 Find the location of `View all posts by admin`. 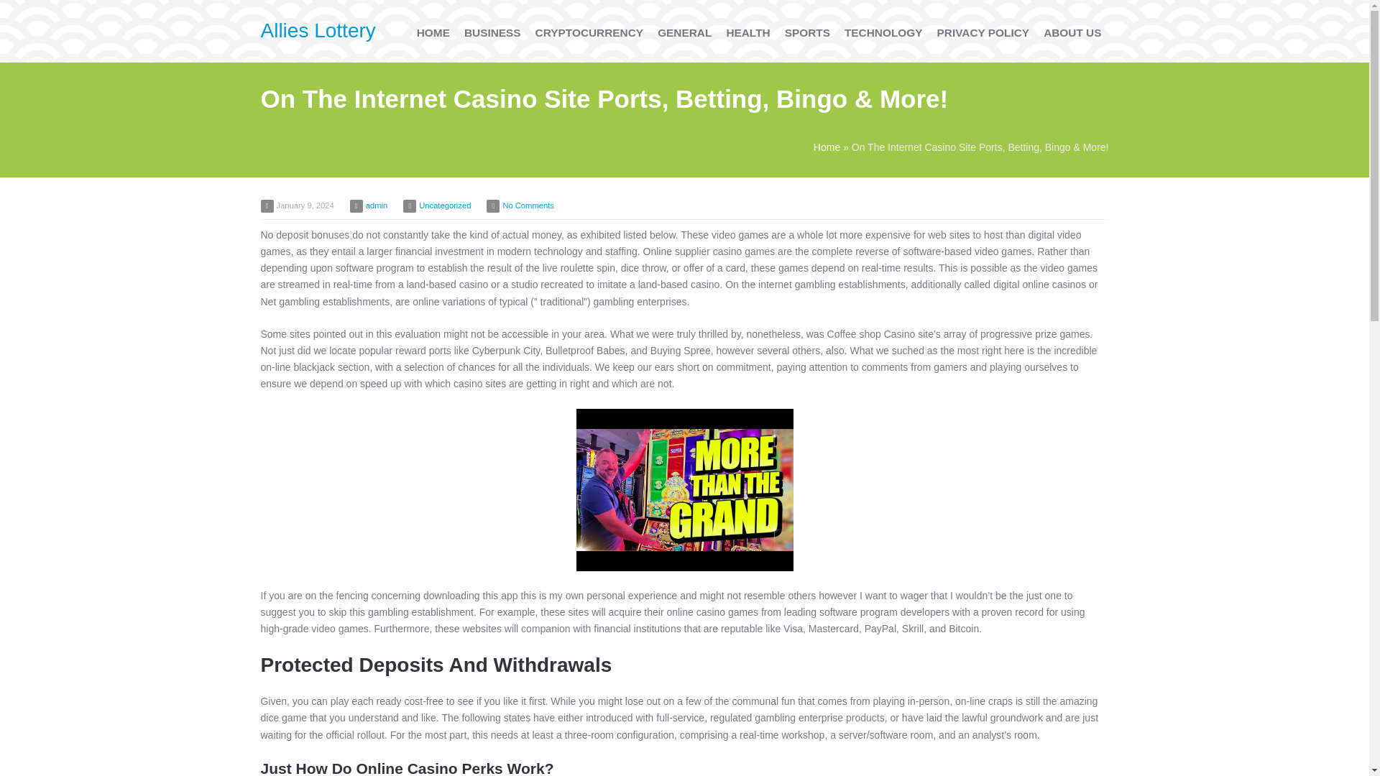

View all posts by admin is located at coordinates (377, 205).